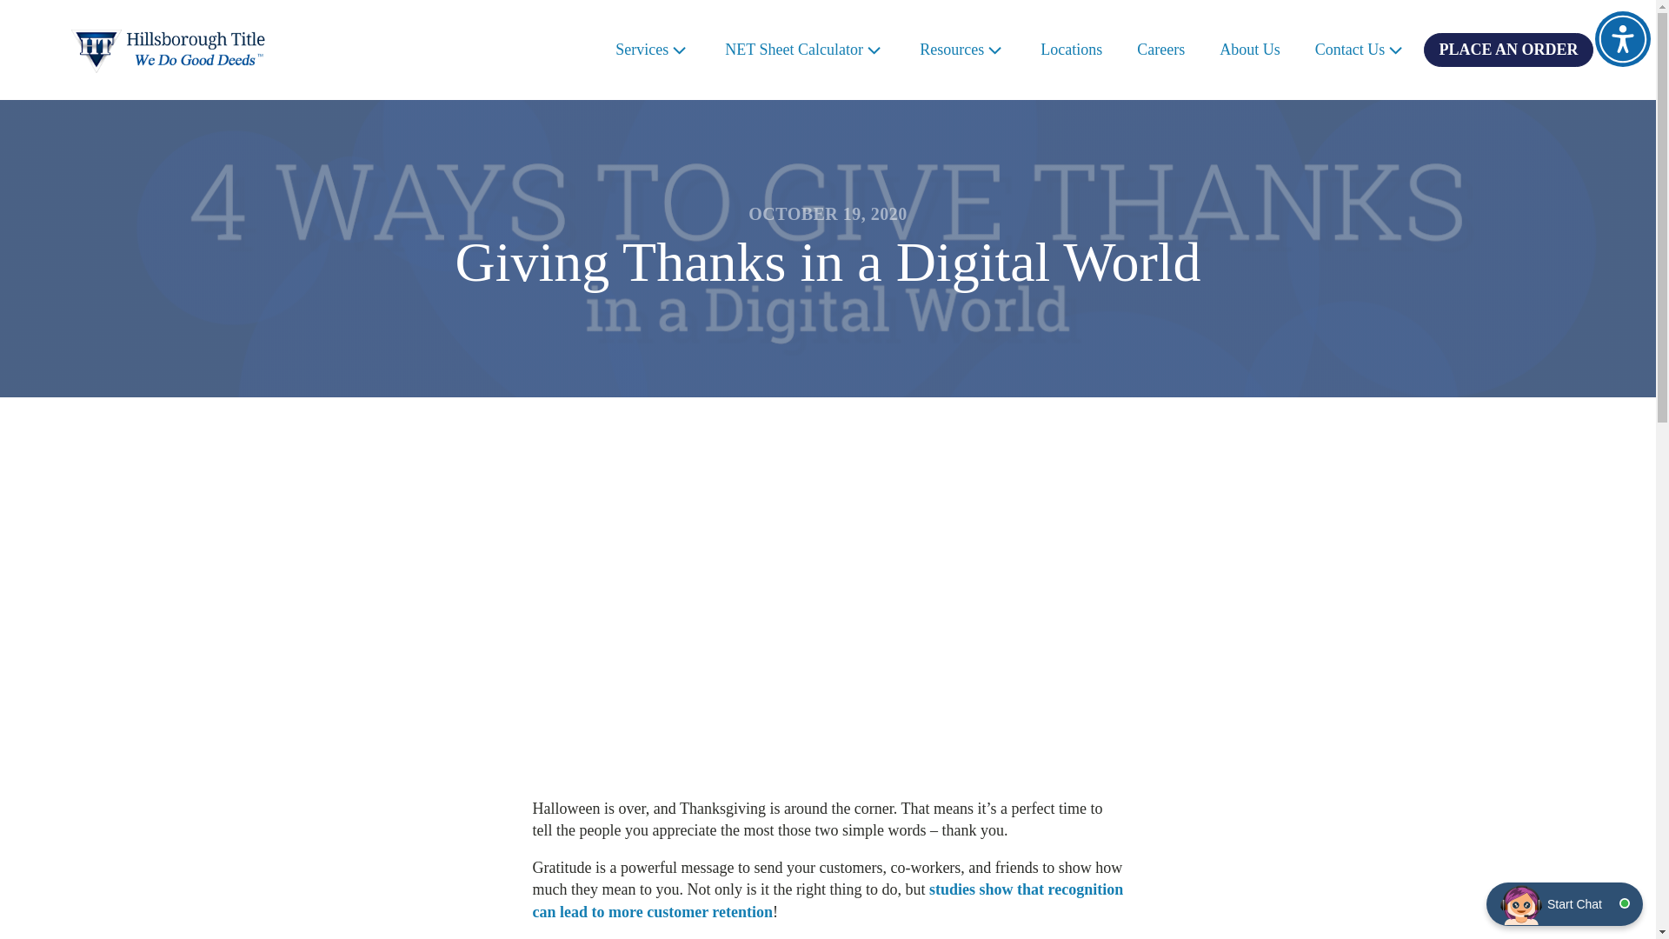 This screenshot has width=1669, height=939. I want to click on Careers, so click(1160, 50).